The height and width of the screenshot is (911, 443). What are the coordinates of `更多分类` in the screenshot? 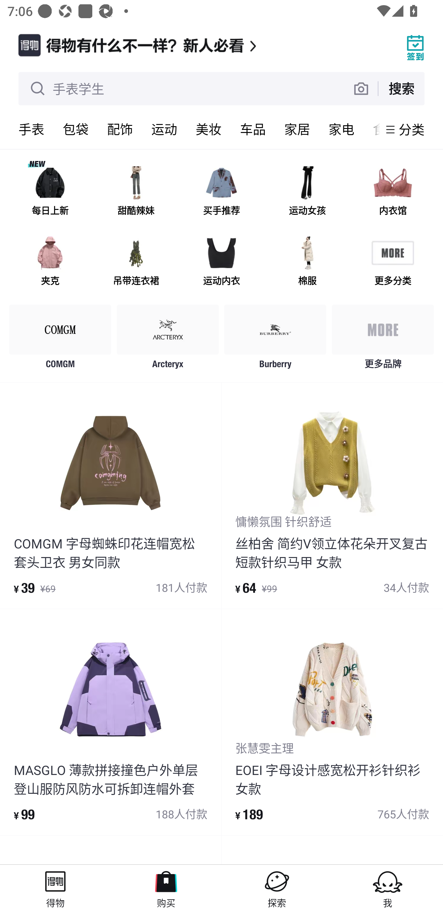 It's located at (393, 262).